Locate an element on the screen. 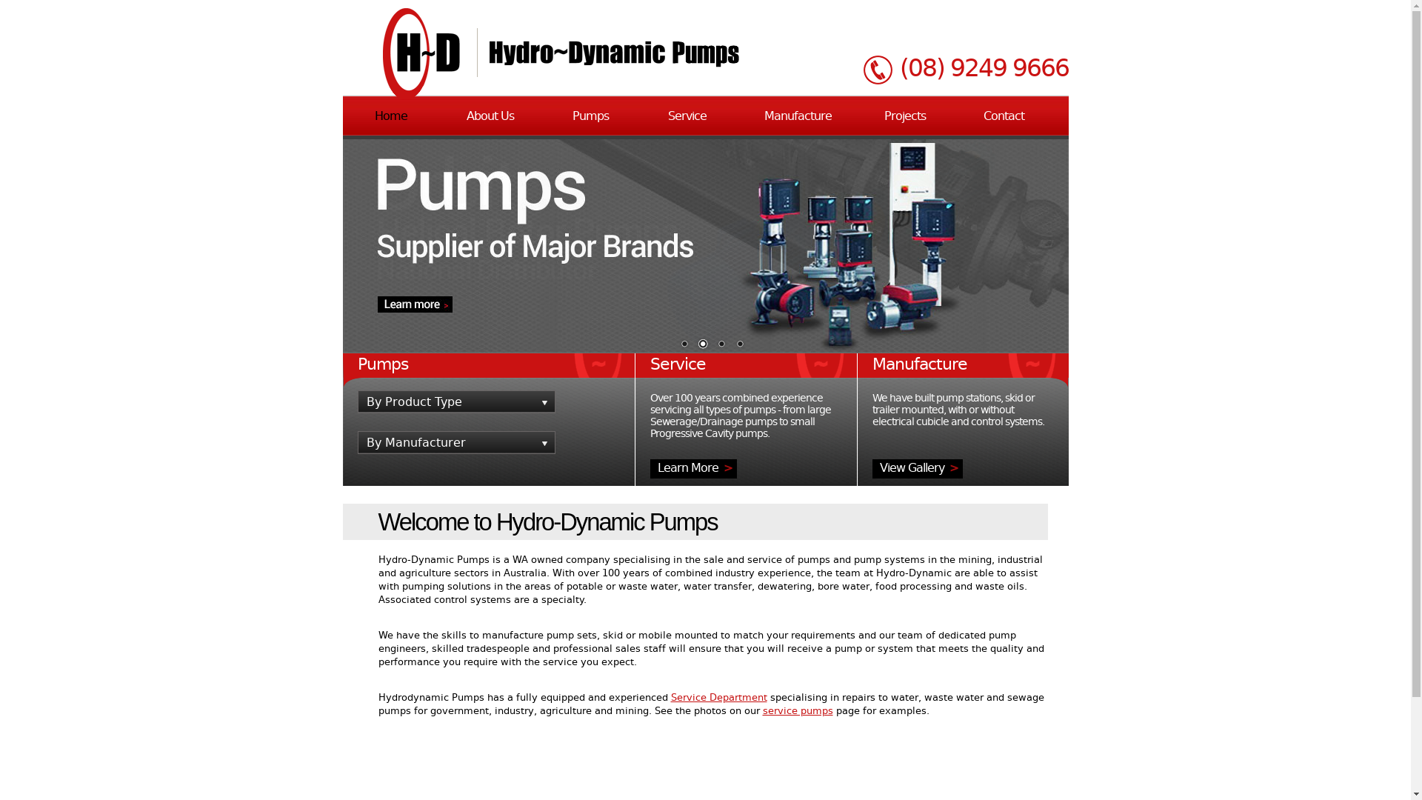 The width and height of the screenshot is (1422, 800). About Us is located at coordinates (490, 116).